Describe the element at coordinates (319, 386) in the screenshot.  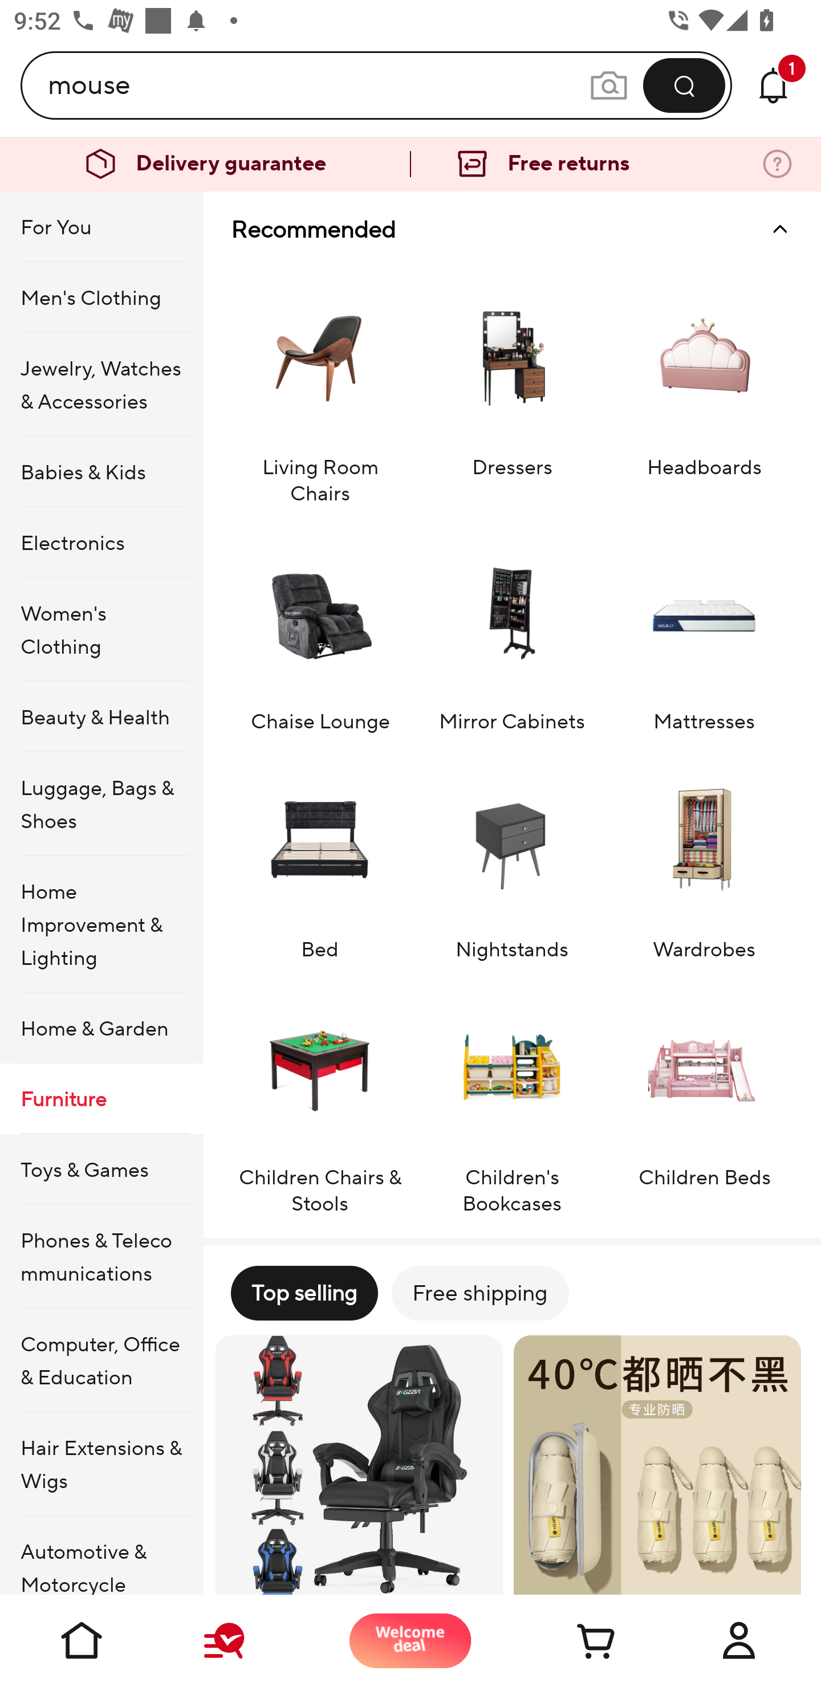
I see `Living Room Chairs` at that location.